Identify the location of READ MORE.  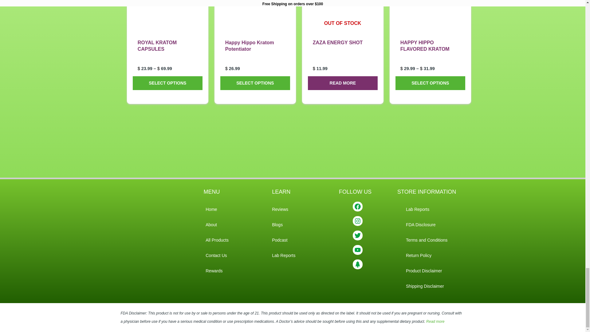
(343, 83).